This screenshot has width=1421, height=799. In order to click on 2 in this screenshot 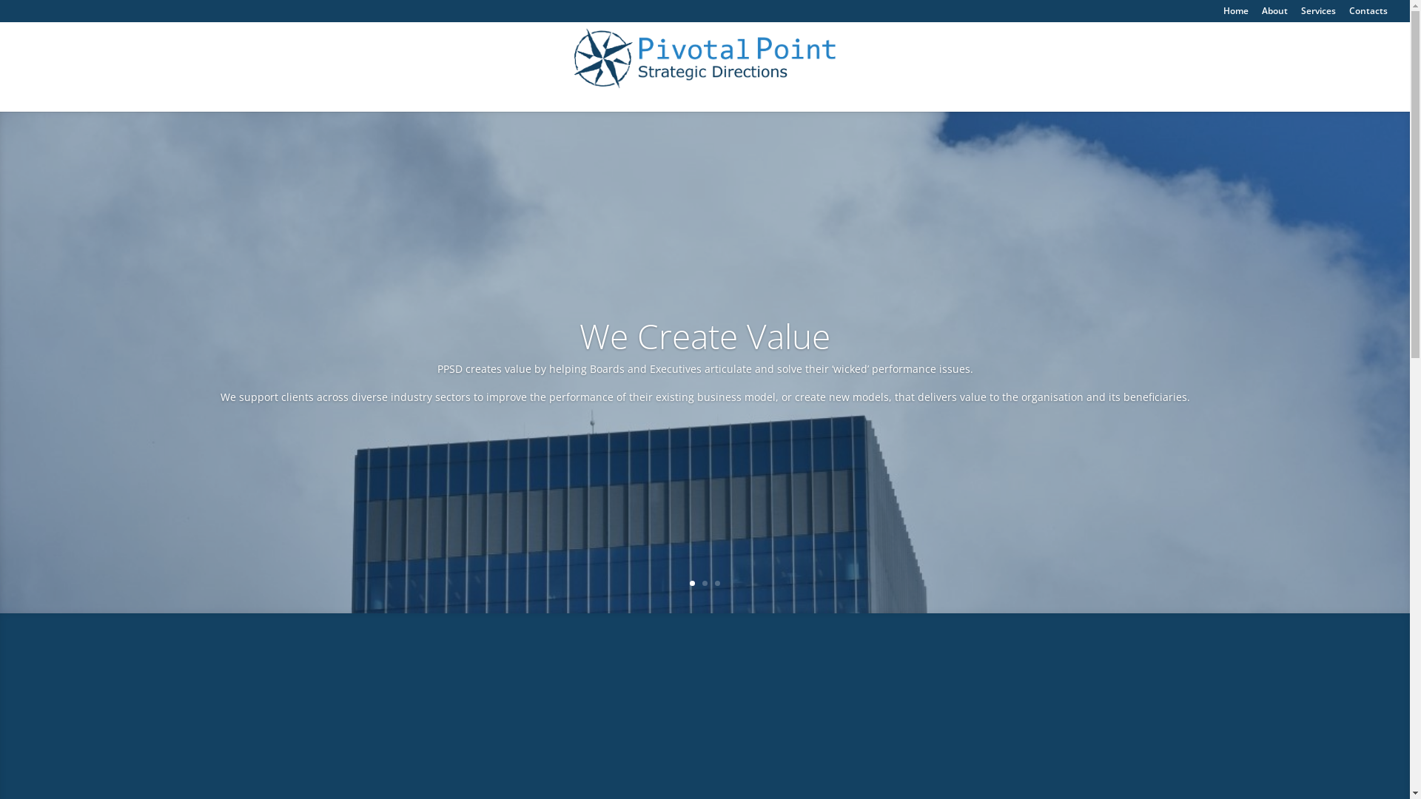, I will do `click(705, 583)`.